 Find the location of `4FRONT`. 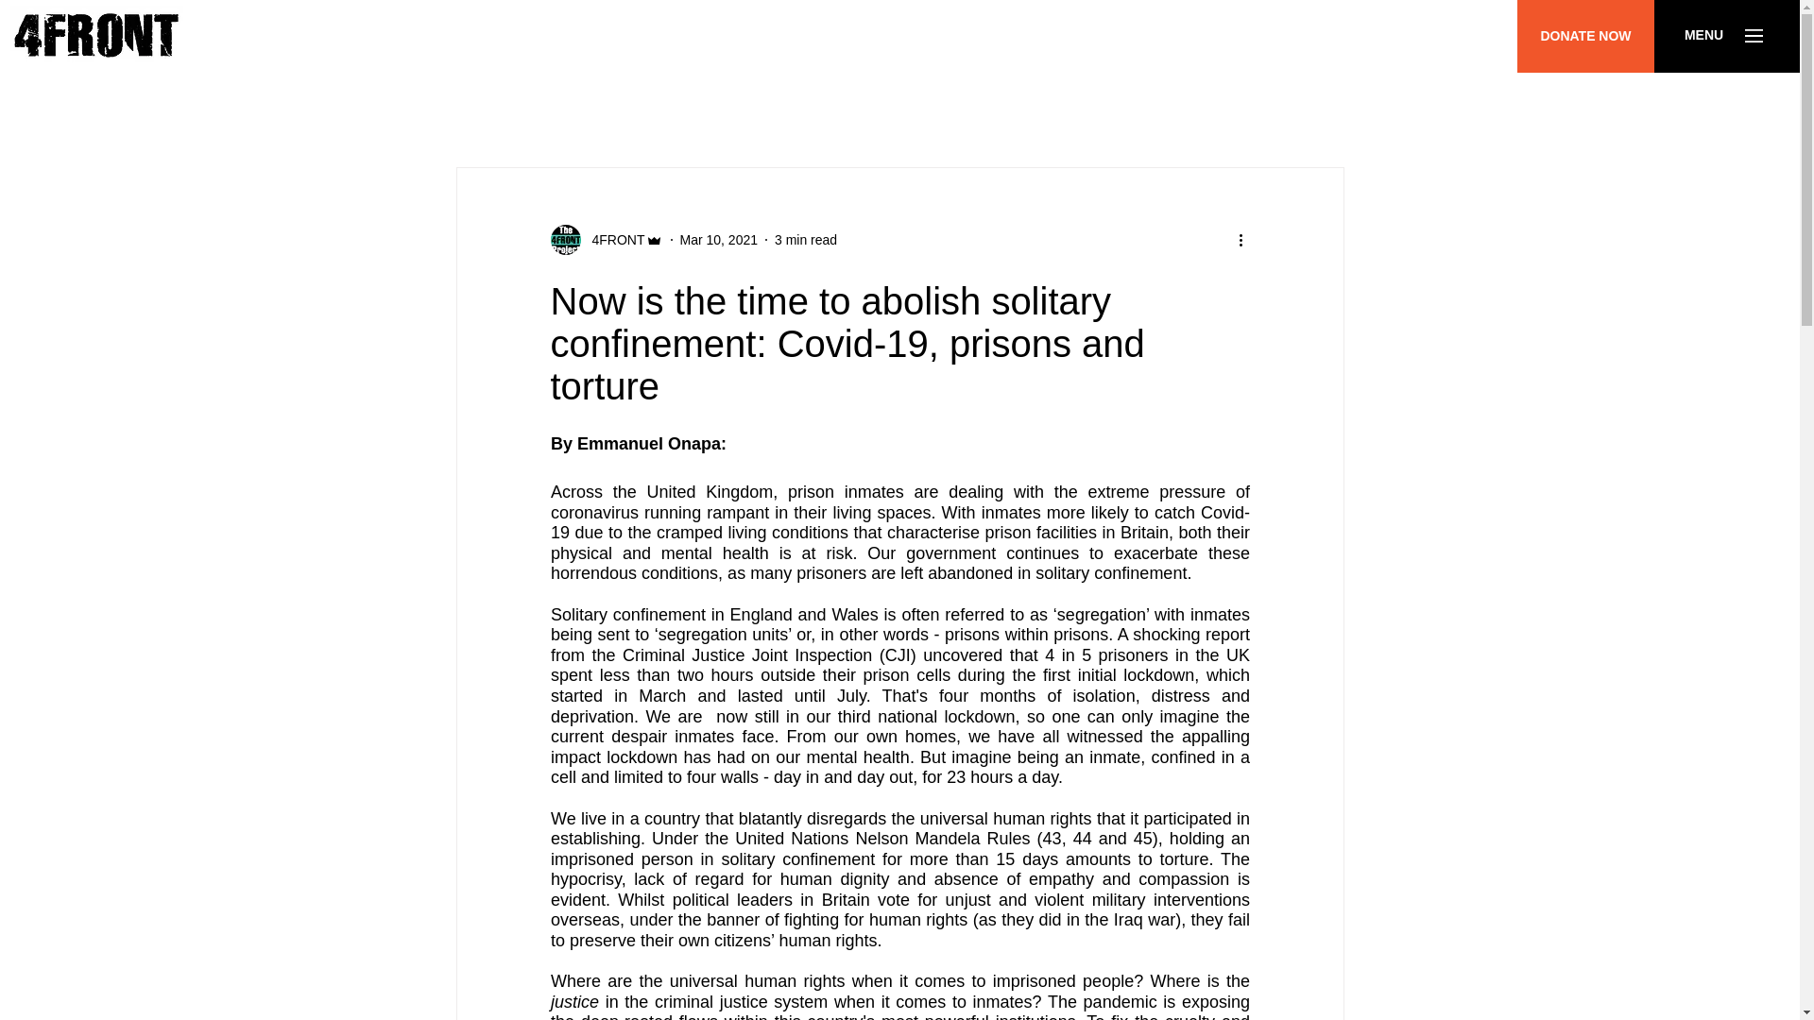

4FRONT is located at coordinates (605, 240).